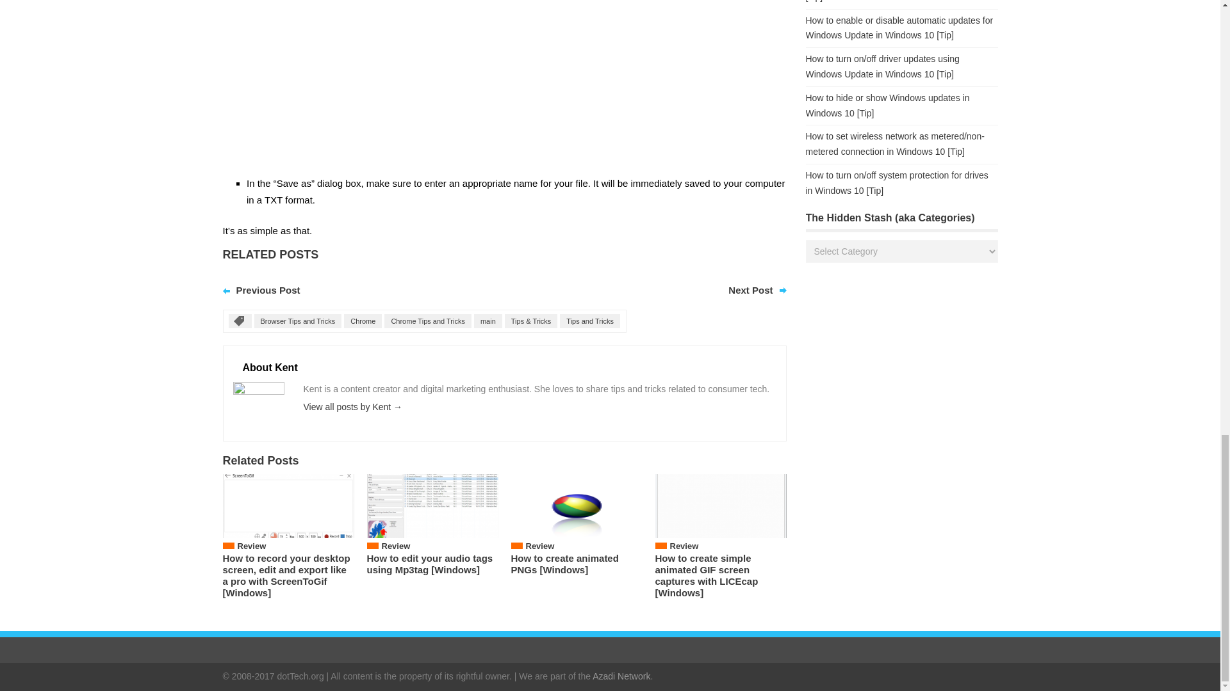 The image size is (1230, 691). Describe the element at coordinates (750, 290) in the screenshot. I see `Next Post` at that location.